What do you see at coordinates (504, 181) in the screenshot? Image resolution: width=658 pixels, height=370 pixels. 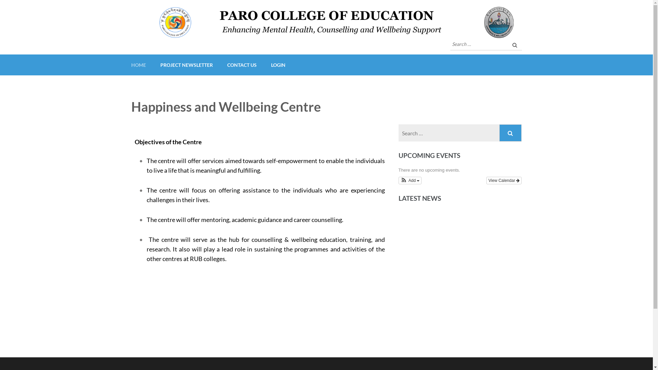 I see `View Calendar` at bounding box center [504, 181].